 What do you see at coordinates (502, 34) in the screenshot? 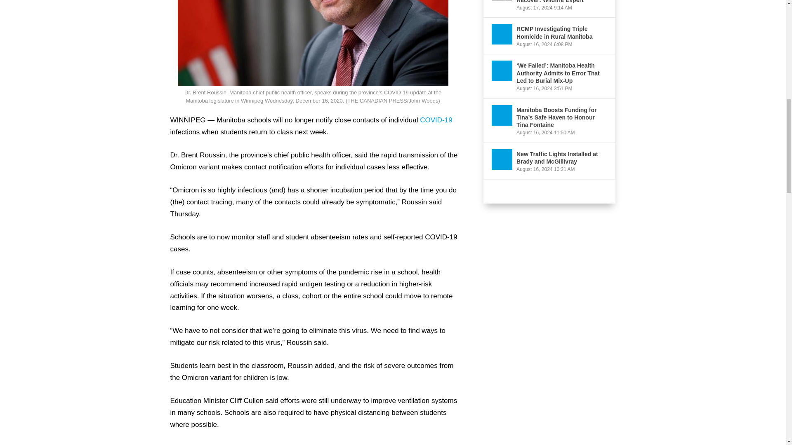
I see `RCMP Investigating Triple Homicide in Rural Manitoba` at bounding box center [502, 34].